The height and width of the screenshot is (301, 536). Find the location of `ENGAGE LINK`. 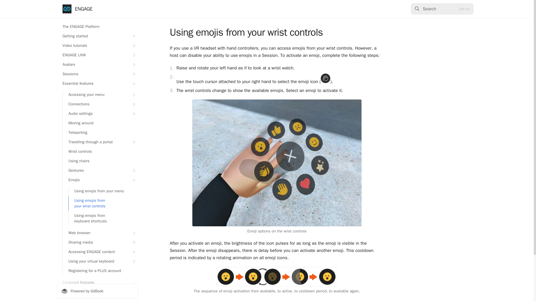

ENGAGE LINK is located at coordinates (97, 55).